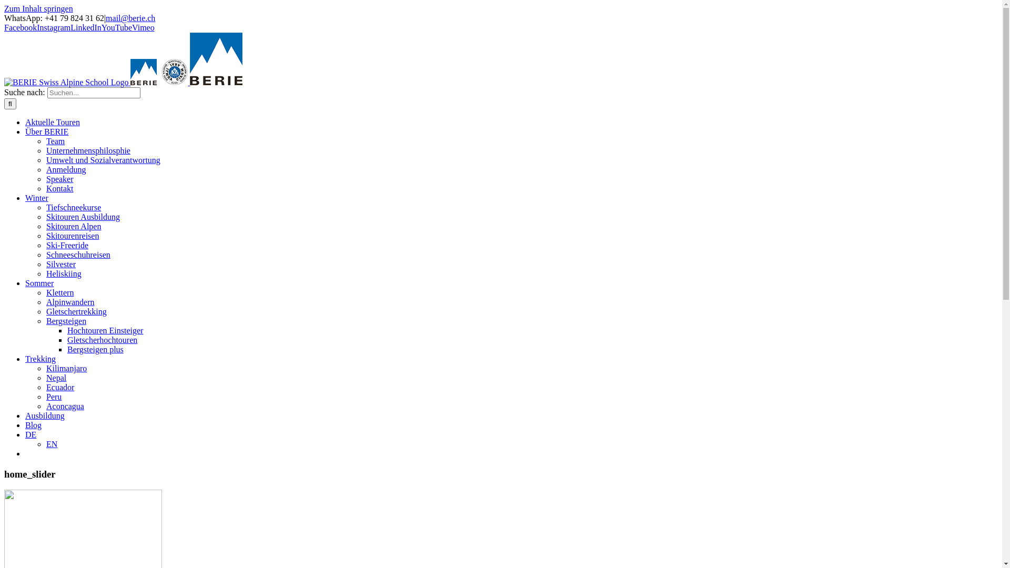 The height and width of the screenshot is (568, 1010). Describe the element at coordinates (83, 217) in the screenshot. I see `Skitouren Ausbildung` at that location.